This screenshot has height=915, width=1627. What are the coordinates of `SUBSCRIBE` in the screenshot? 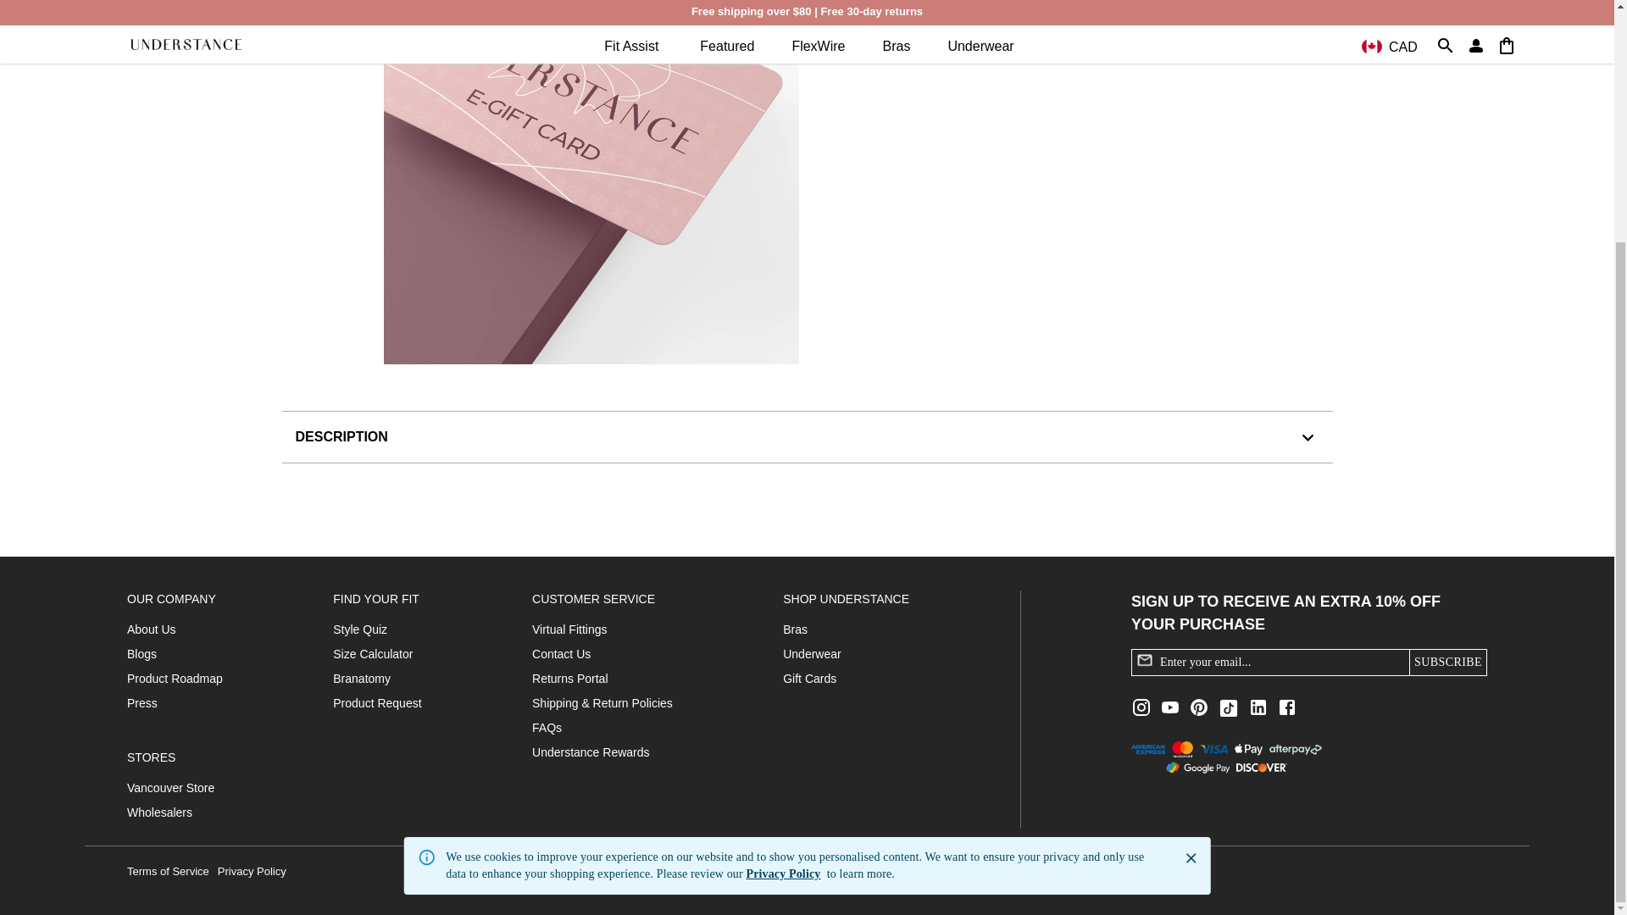 It's located at (1447, 663).